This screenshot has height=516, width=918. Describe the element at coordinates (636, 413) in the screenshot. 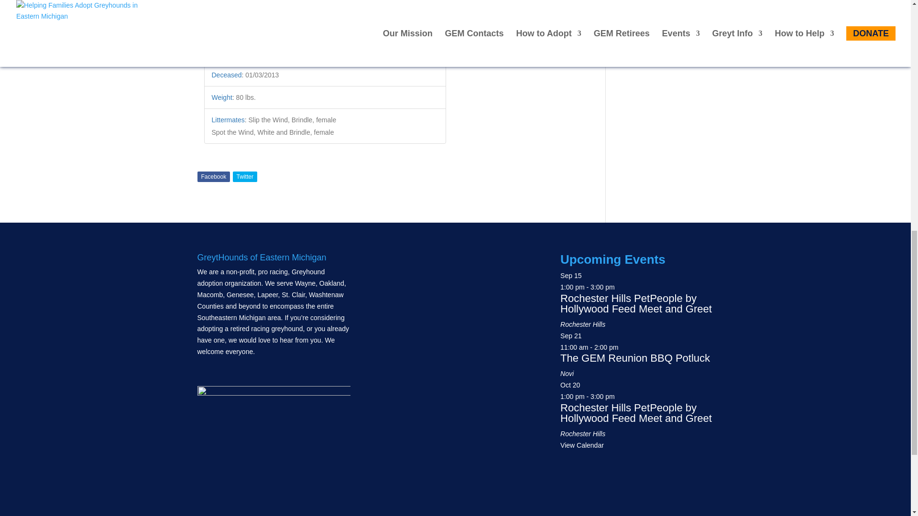

I see `Rochester Hills PetPeople by Hollywood Feed Meet and Greet` at that location.